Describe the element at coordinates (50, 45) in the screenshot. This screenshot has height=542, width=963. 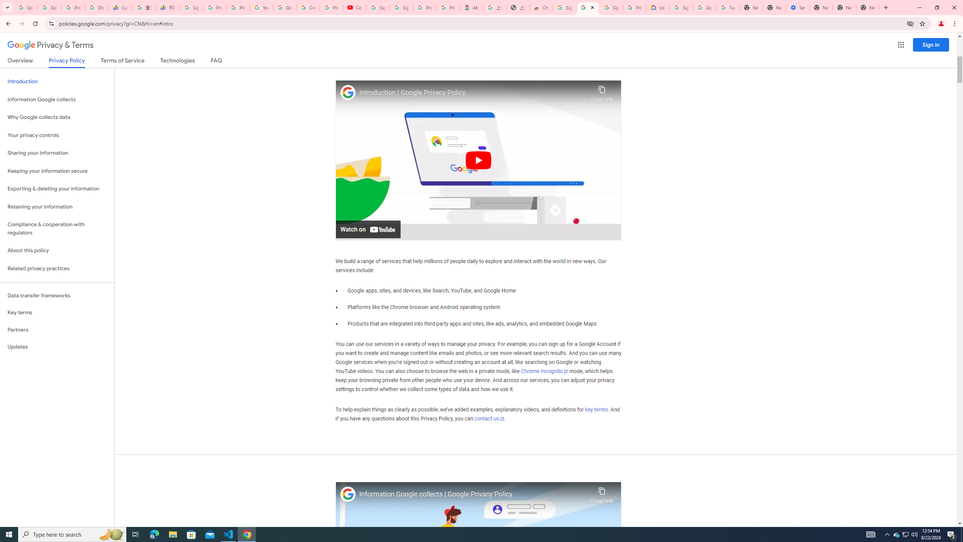
I see `Privacy & Terms` at that location.